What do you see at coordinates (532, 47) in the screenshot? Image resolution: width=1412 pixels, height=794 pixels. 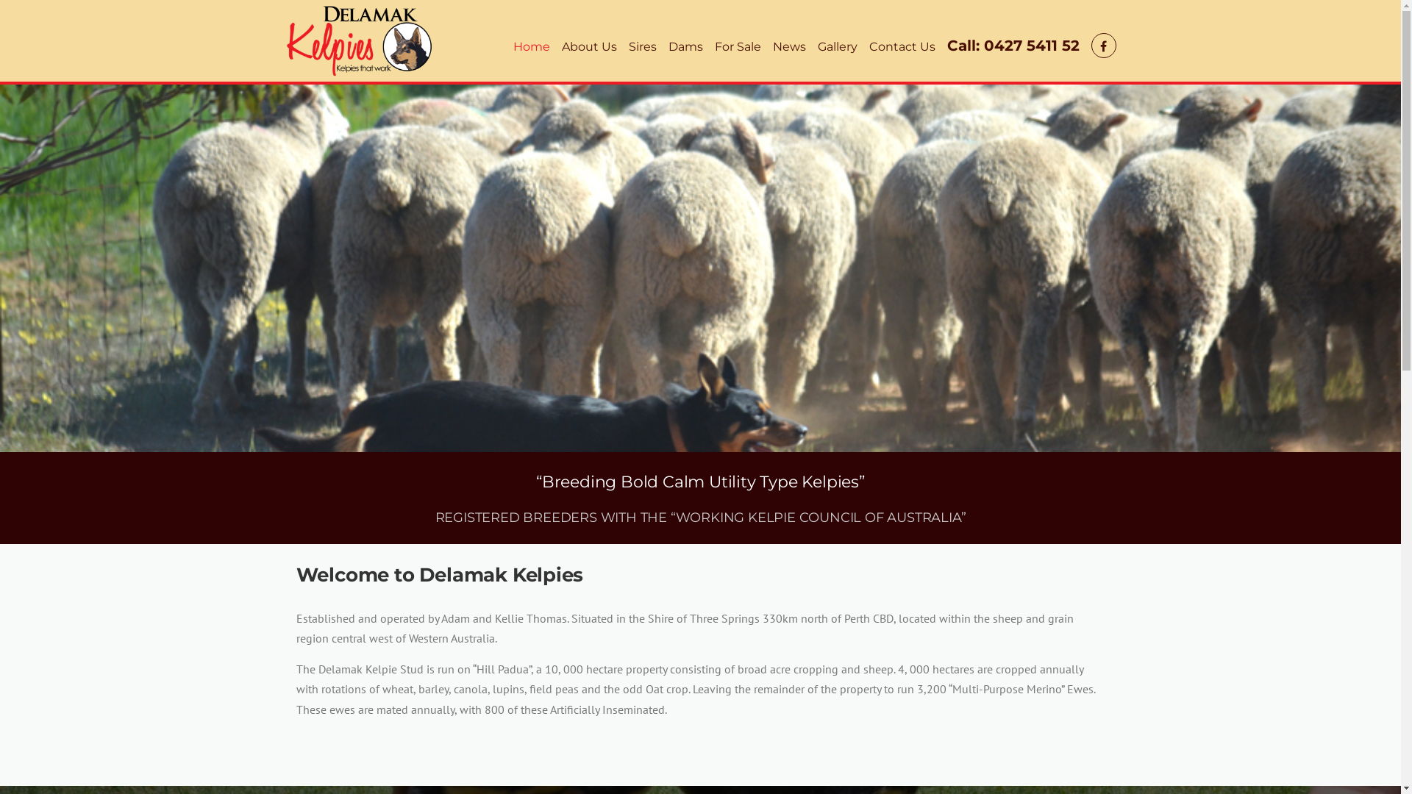 I see `Home` at bounding box center [532, 47].